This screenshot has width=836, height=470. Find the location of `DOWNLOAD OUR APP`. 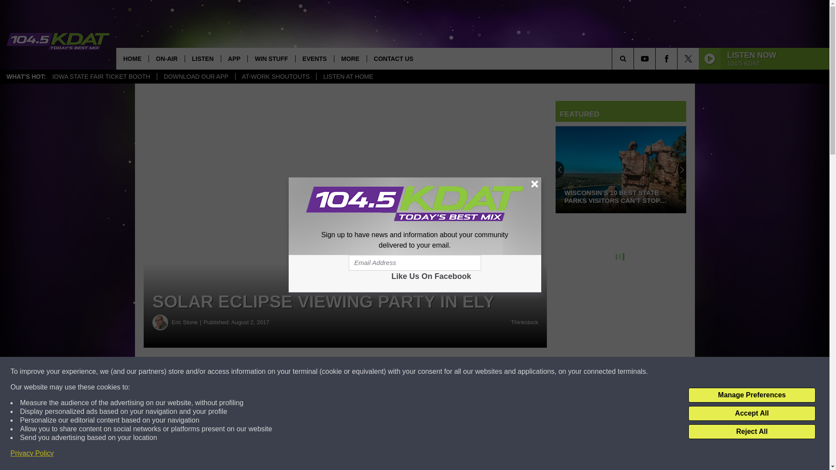

DOWNLOAD OUR APP is located at coordinates (196, 77).